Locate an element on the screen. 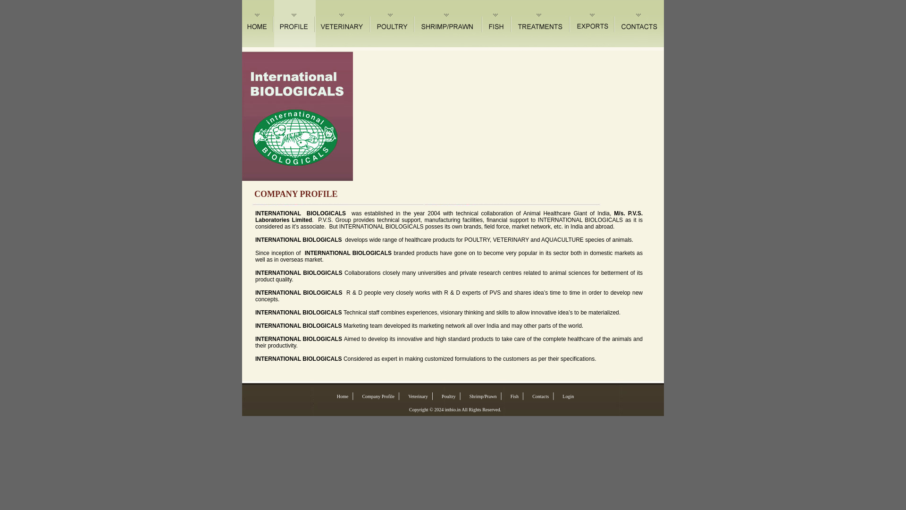  Veterinary is located at coordinates (415, 396).